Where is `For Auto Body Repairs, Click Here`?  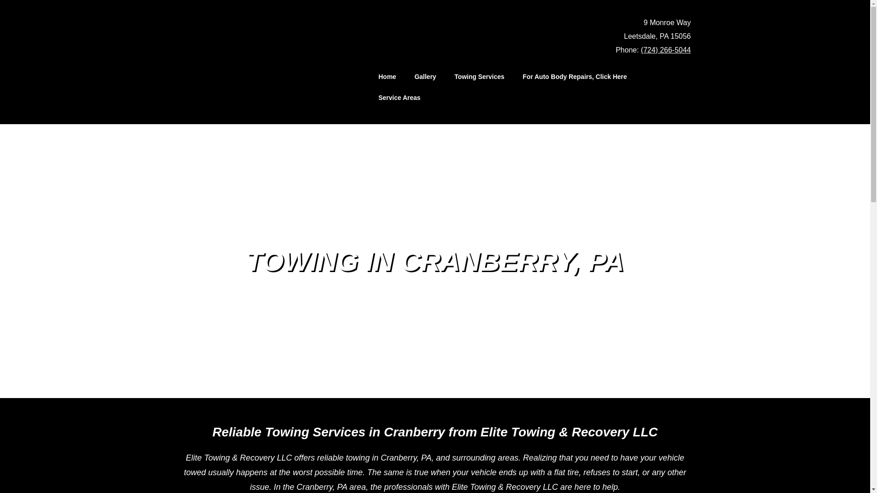 For Auto Body Repairs, Click Here is located at coordinates (575, 77).